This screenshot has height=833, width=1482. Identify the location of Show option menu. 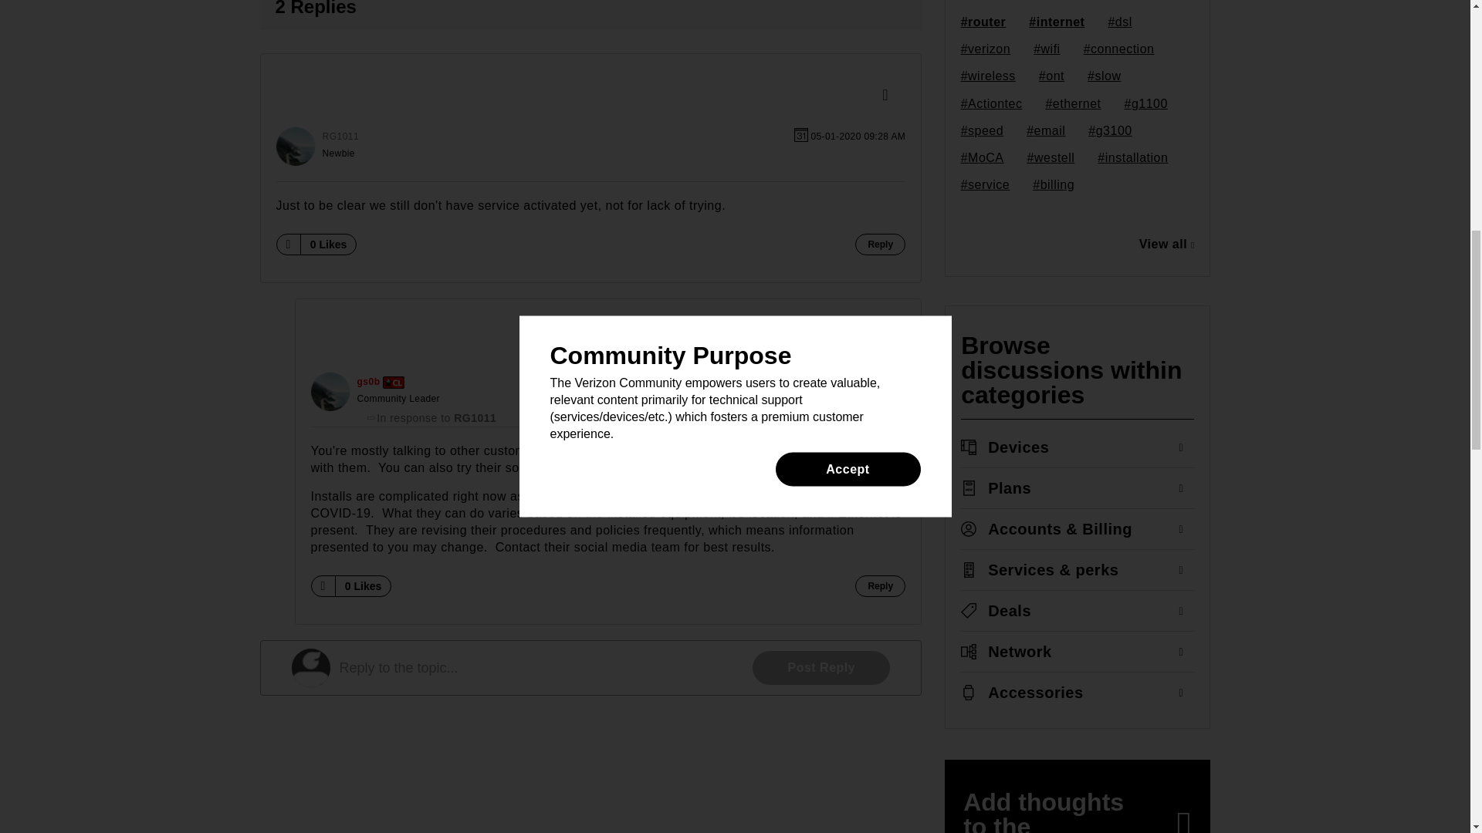
(889, 96).